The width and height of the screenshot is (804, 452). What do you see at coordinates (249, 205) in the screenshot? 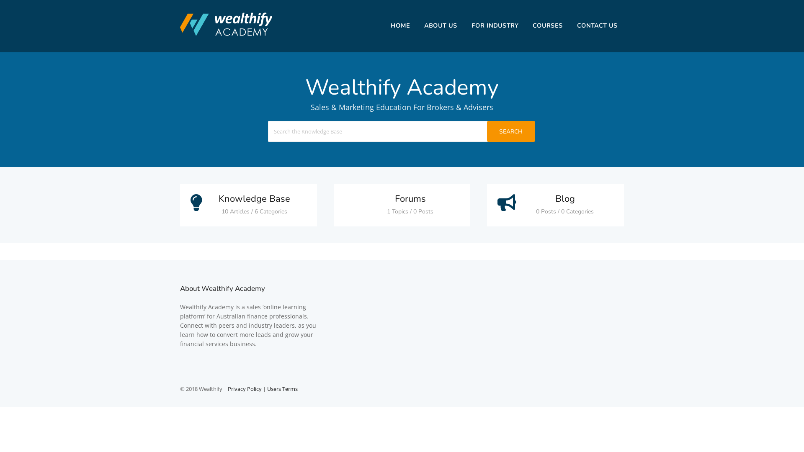
I see `Knowledge Base
10 Articles / 6 Categories` at bounding box center [249, 205].